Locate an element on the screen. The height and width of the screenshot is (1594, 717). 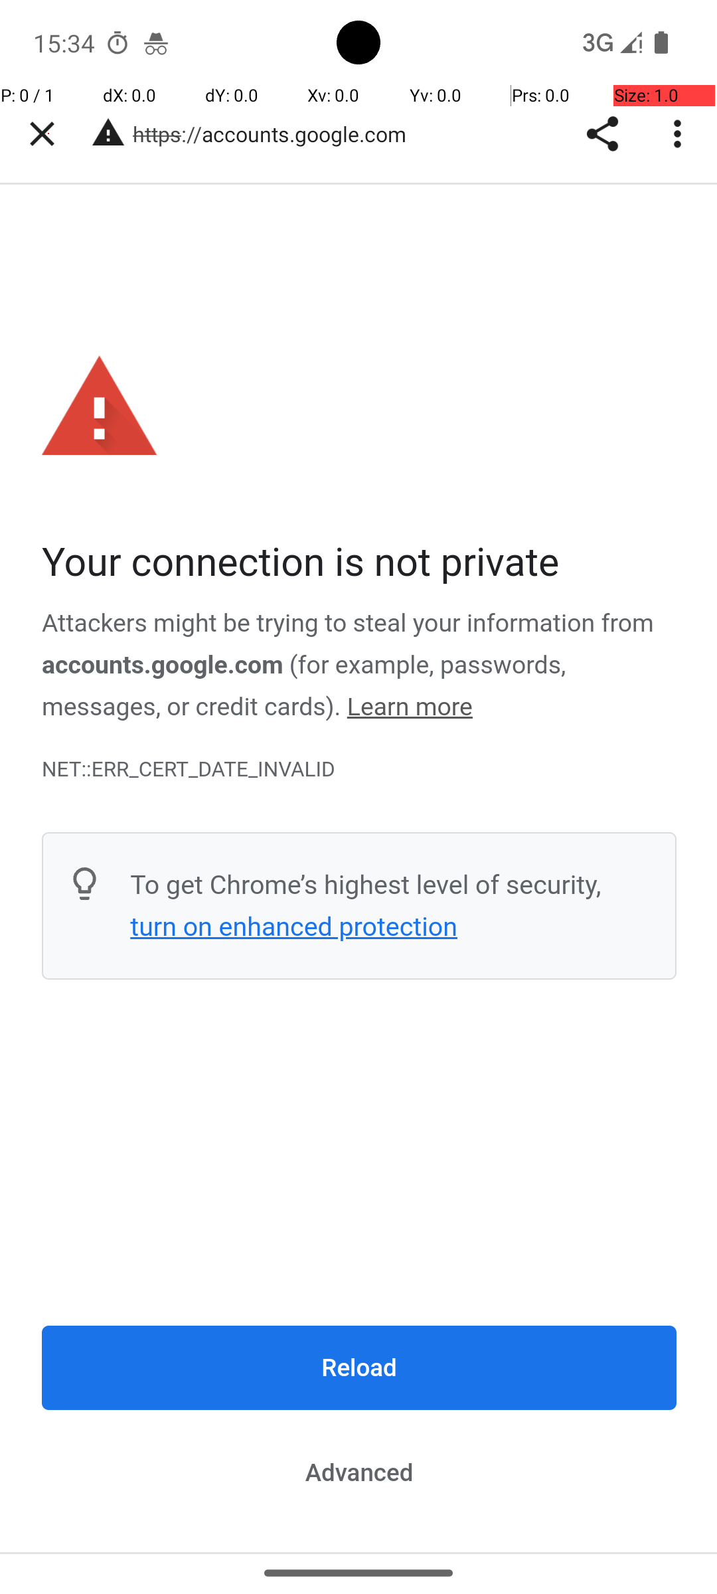
accounts.google.com is located at coordinates (163, 665).